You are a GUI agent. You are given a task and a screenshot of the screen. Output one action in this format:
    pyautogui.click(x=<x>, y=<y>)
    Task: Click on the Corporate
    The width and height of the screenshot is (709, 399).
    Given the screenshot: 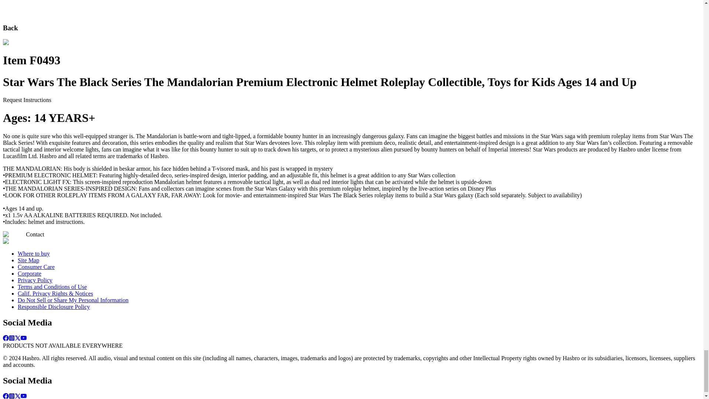 What is the action you would take?
    pyautogui.click(x=30, y=273)
    